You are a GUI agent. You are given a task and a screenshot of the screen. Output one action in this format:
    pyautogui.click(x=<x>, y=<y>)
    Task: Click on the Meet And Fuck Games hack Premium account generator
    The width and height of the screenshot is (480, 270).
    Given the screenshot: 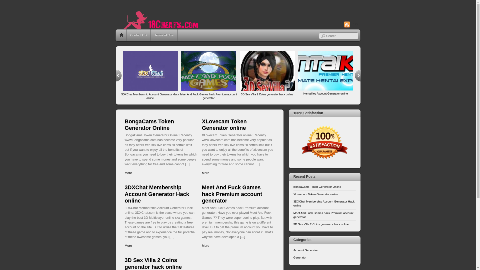 What is the action you would take?
    pyautogui.click(x=208, y=90)
    